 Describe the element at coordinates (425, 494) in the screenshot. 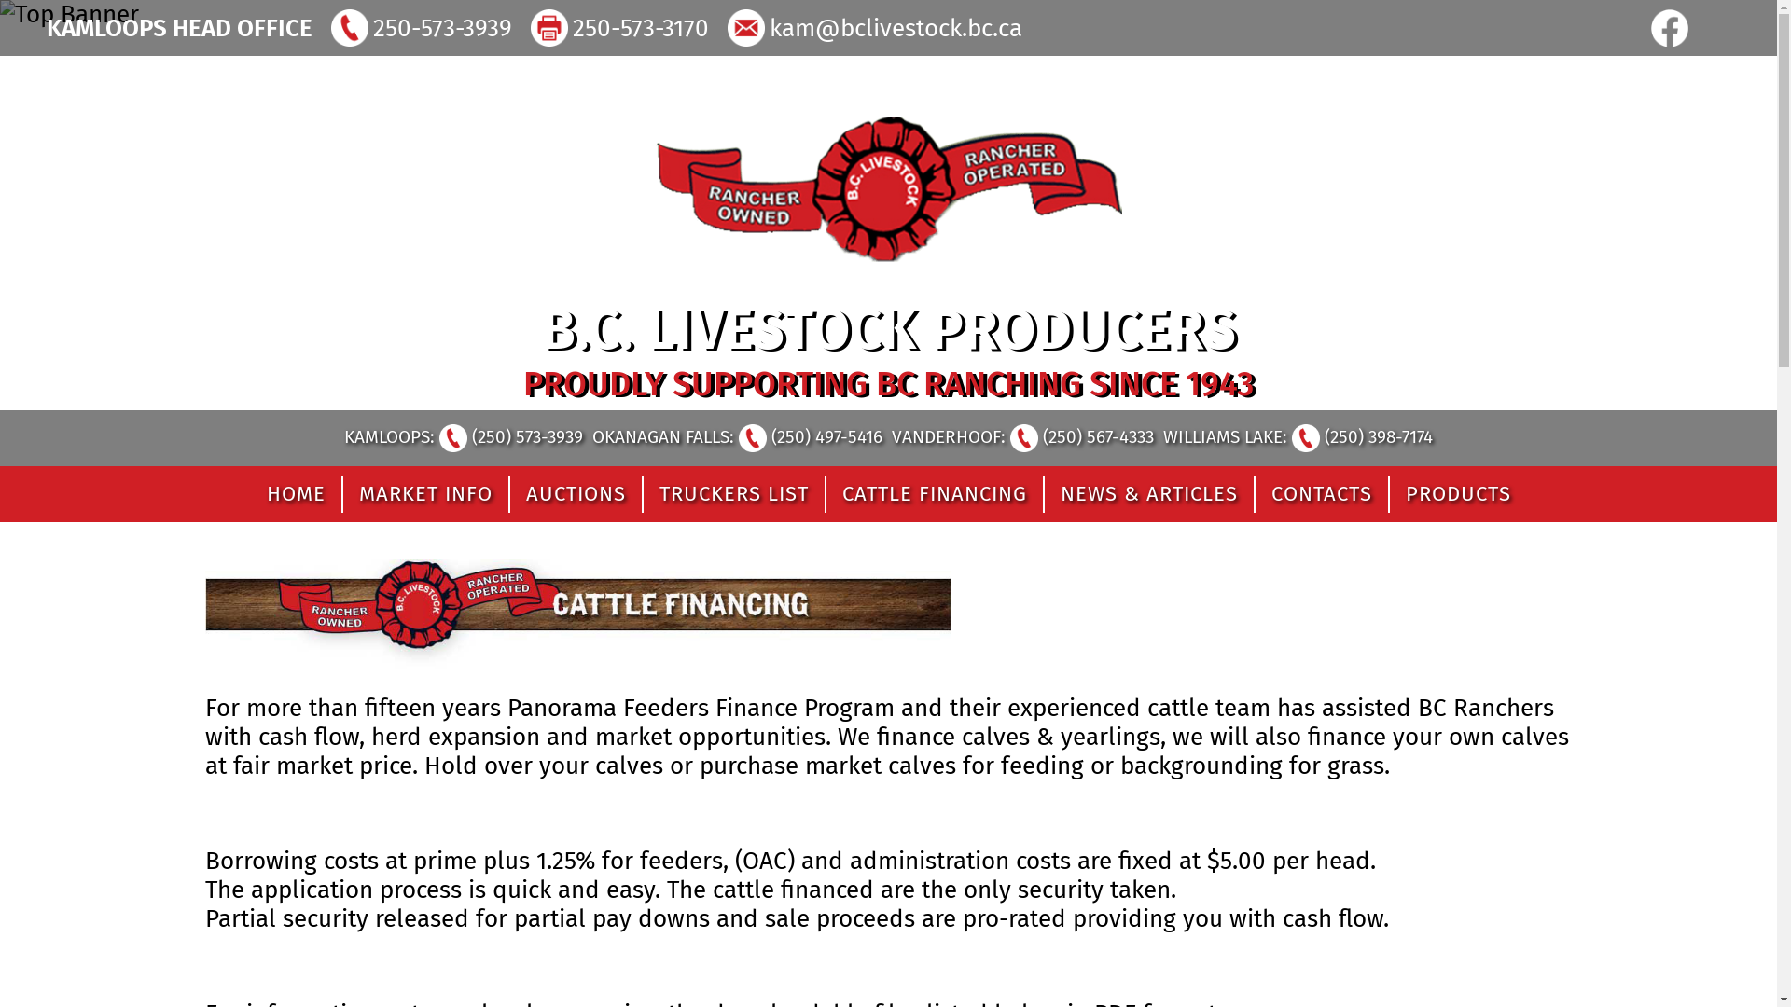

I see `MARKET INFO` at that location.